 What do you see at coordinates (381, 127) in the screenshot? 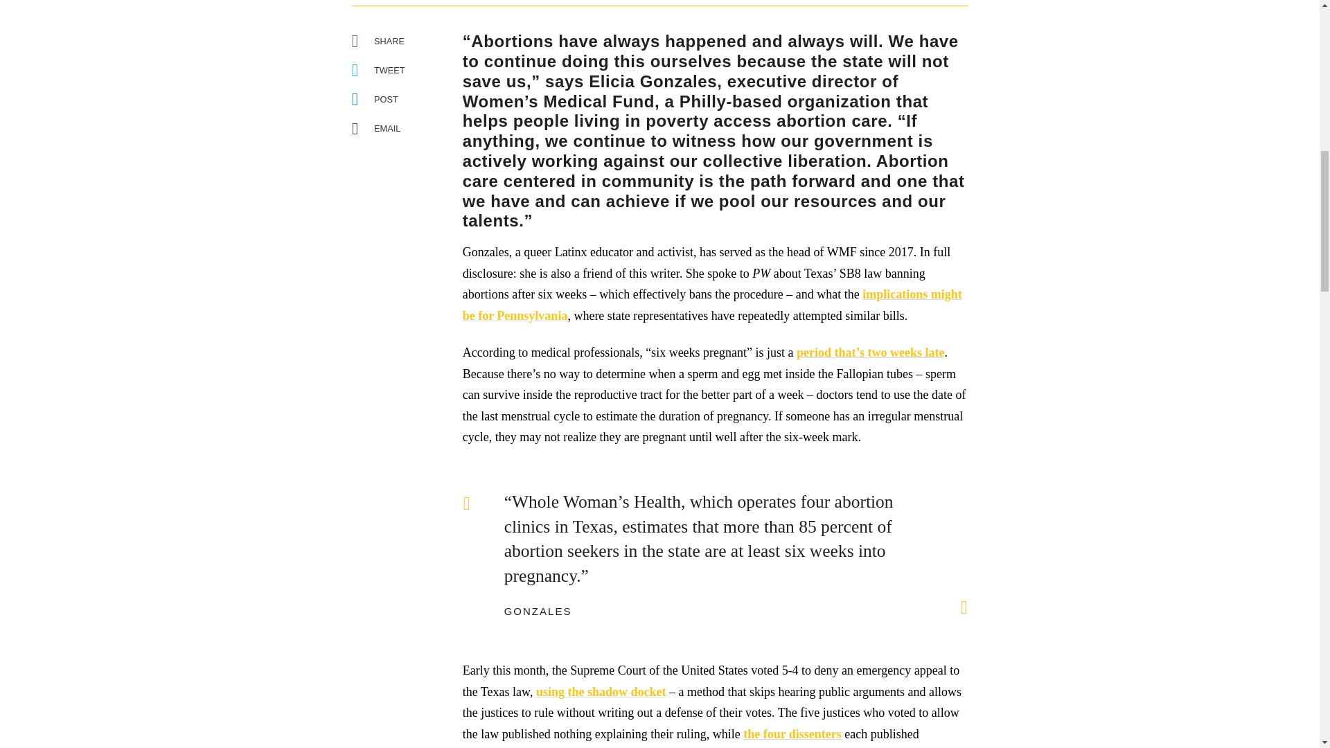
I see `Email` at bounding box center [381, 127].